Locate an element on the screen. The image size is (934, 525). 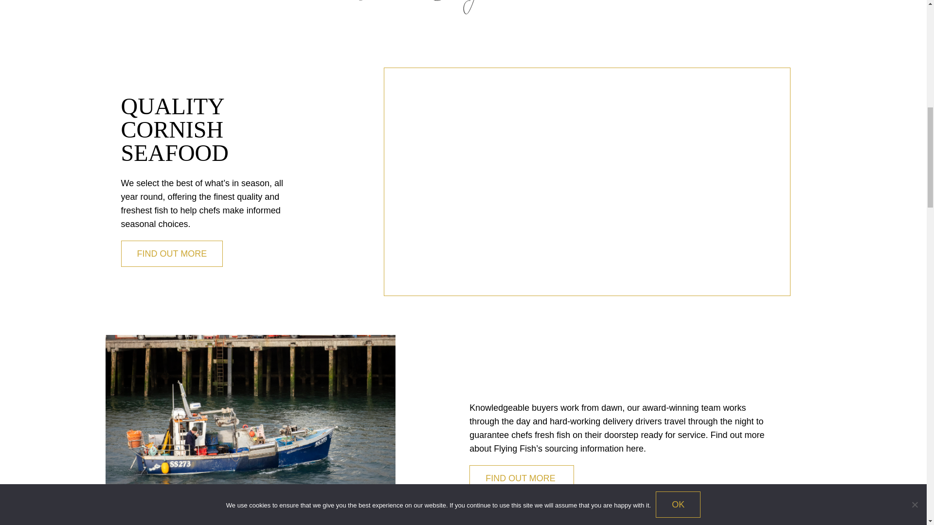
FIND OUT MORE is located at coordinates (171, 253).